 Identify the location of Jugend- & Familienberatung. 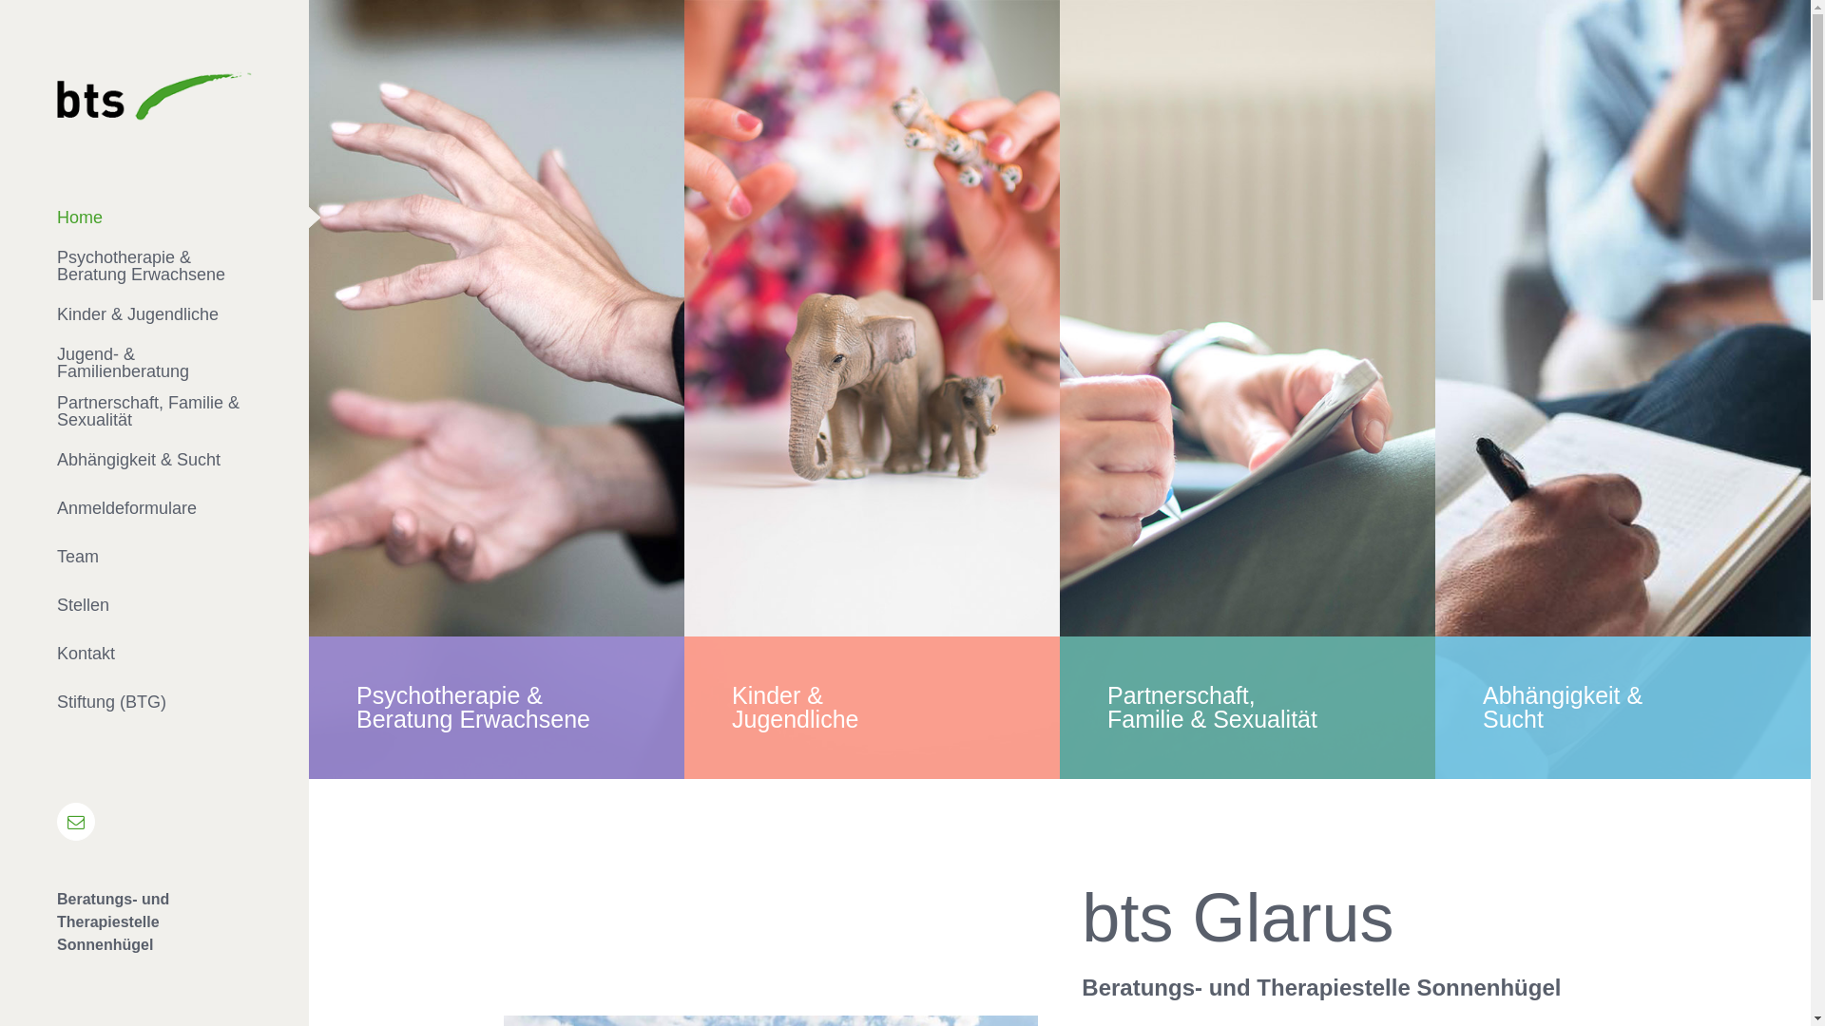
(154, 363).